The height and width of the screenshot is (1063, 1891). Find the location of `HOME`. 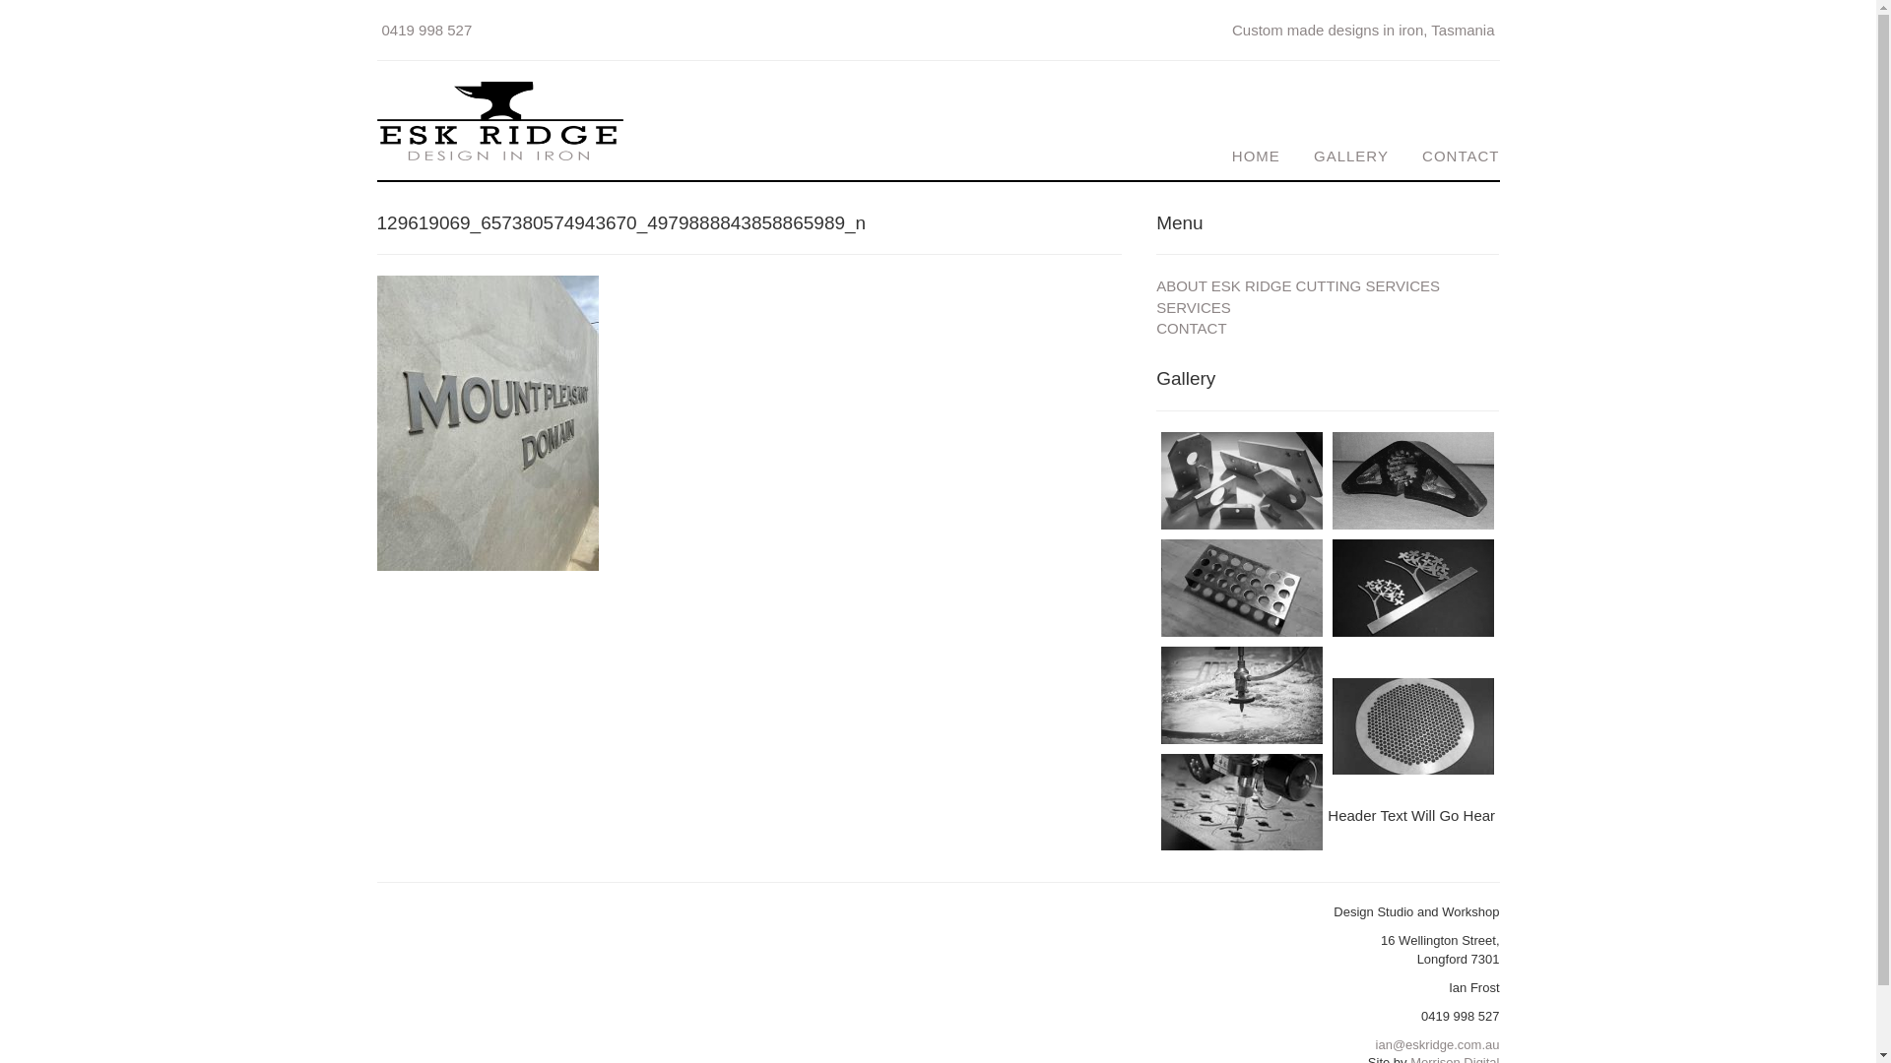

HOME is located at coordinates (1241, 156).